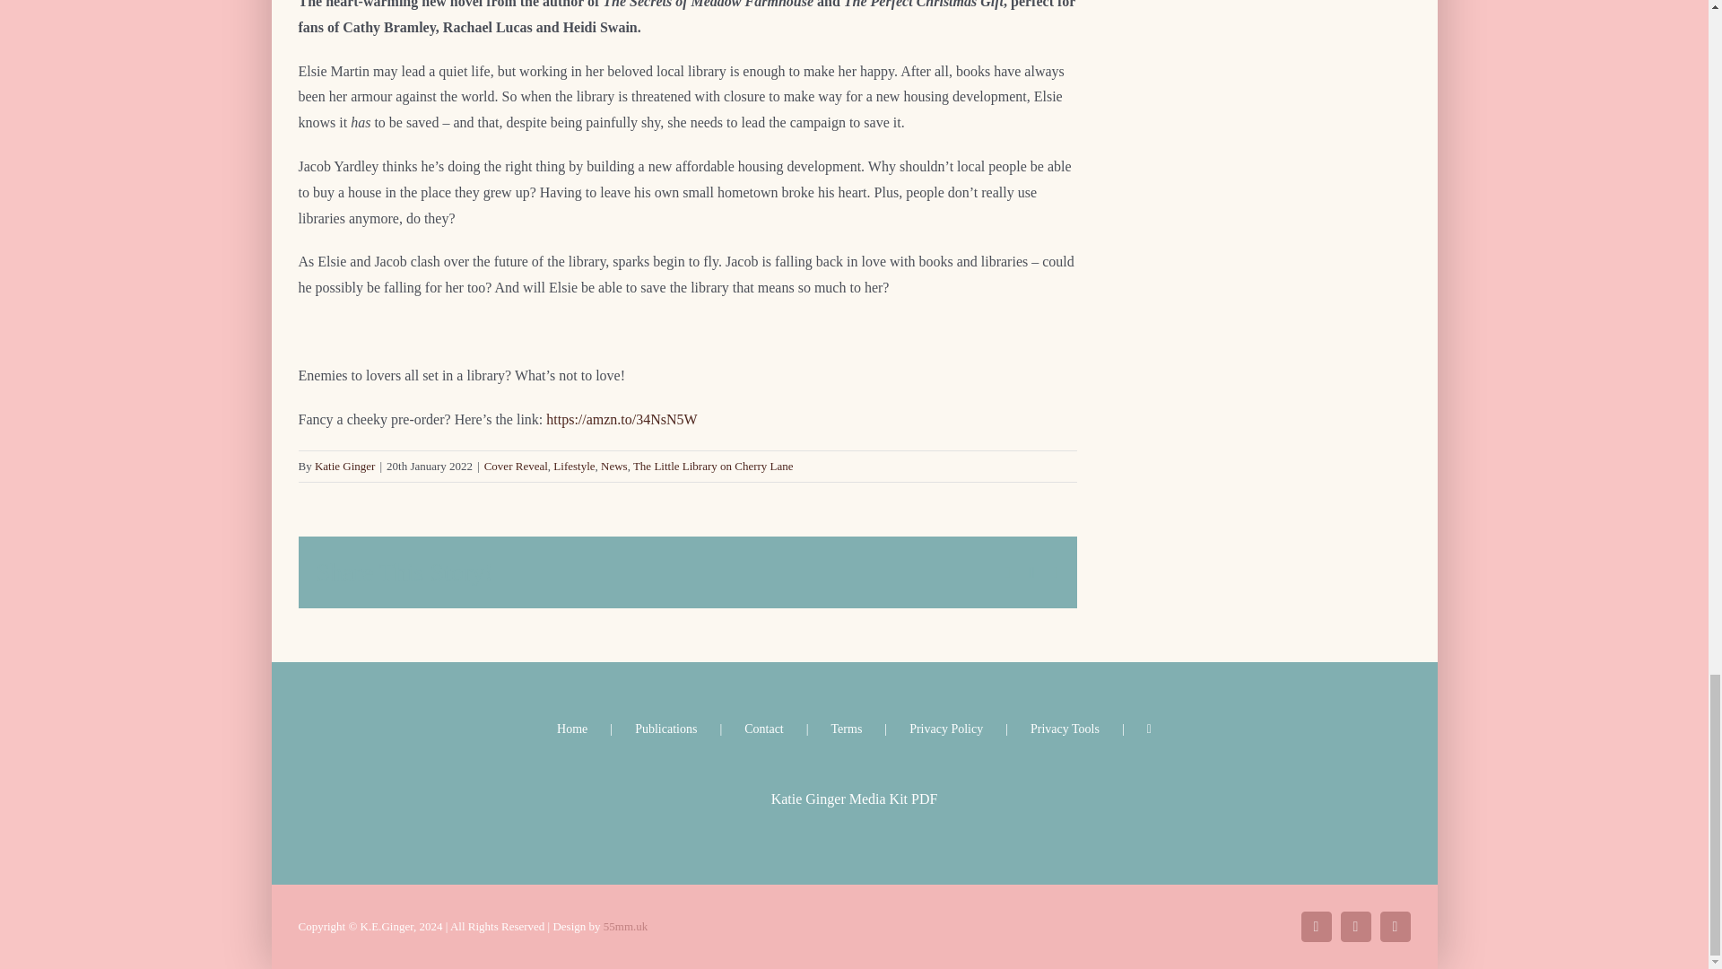 This screenshot has width=1722, height=969. I want to click on News, so click(614, 466).